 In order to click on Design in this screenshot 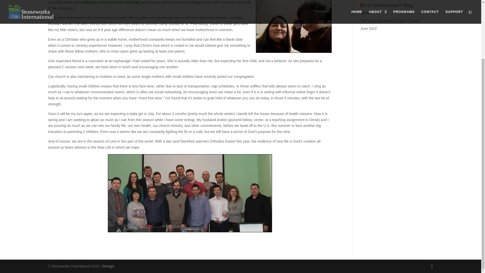, I will do `click(108, 266)`.